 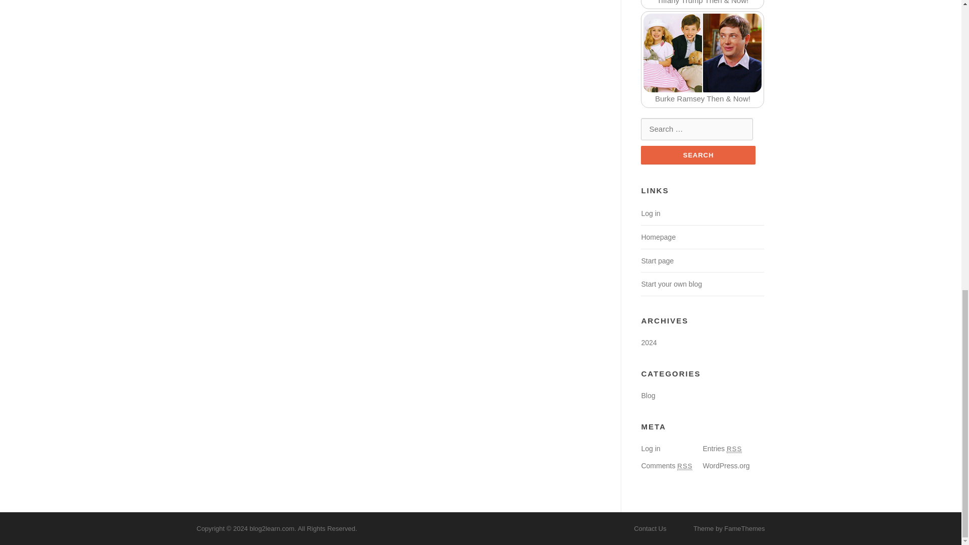 I want to click on blog2learn.com, so click(x=272, y=529).